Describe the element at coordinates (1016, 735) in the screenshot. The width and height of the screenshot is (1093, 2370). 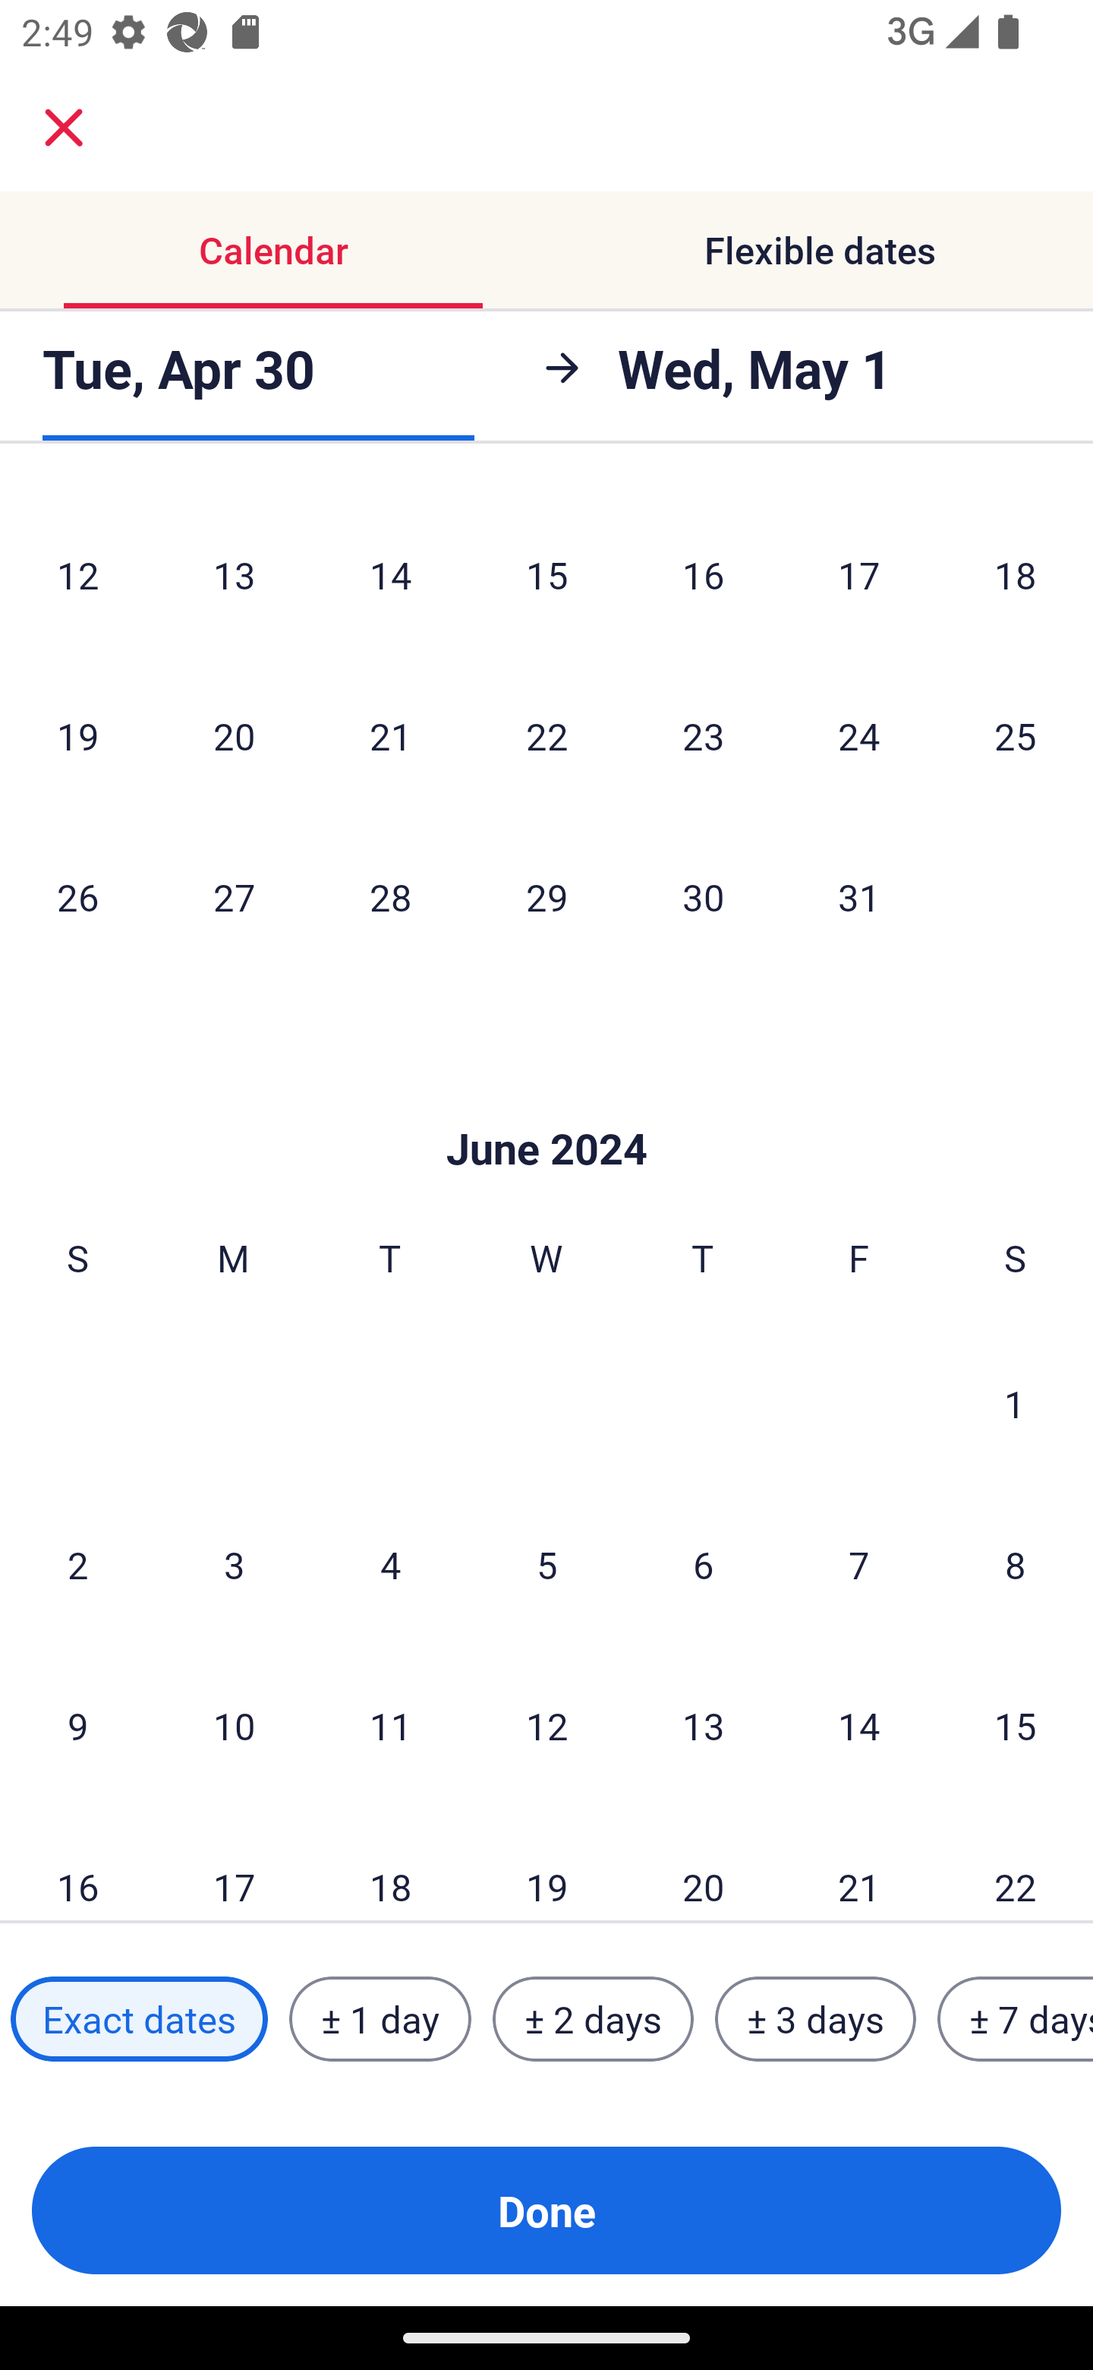
I see `25 Saturday, May 25, 2024` at that location.